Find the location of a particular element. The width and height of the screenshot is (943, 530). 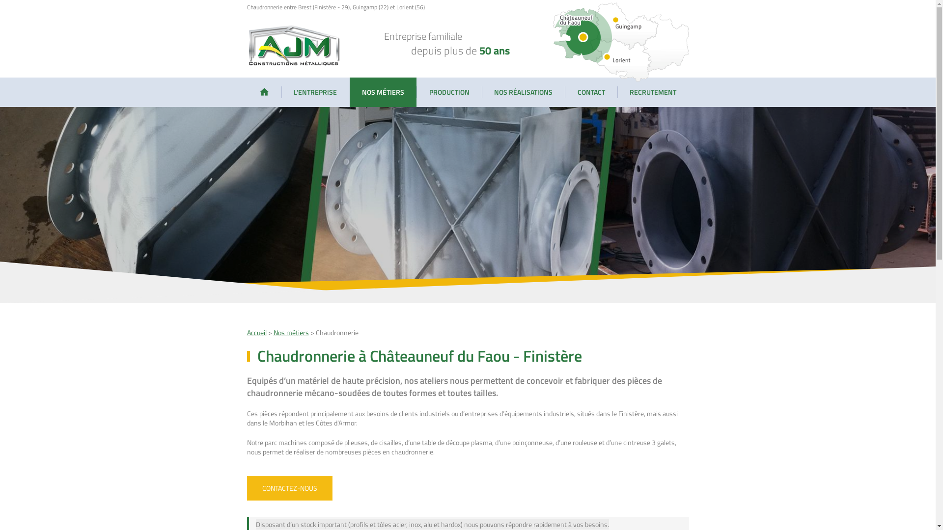

CONTACTEZ-NOUS is located at coordinates (289, 488).